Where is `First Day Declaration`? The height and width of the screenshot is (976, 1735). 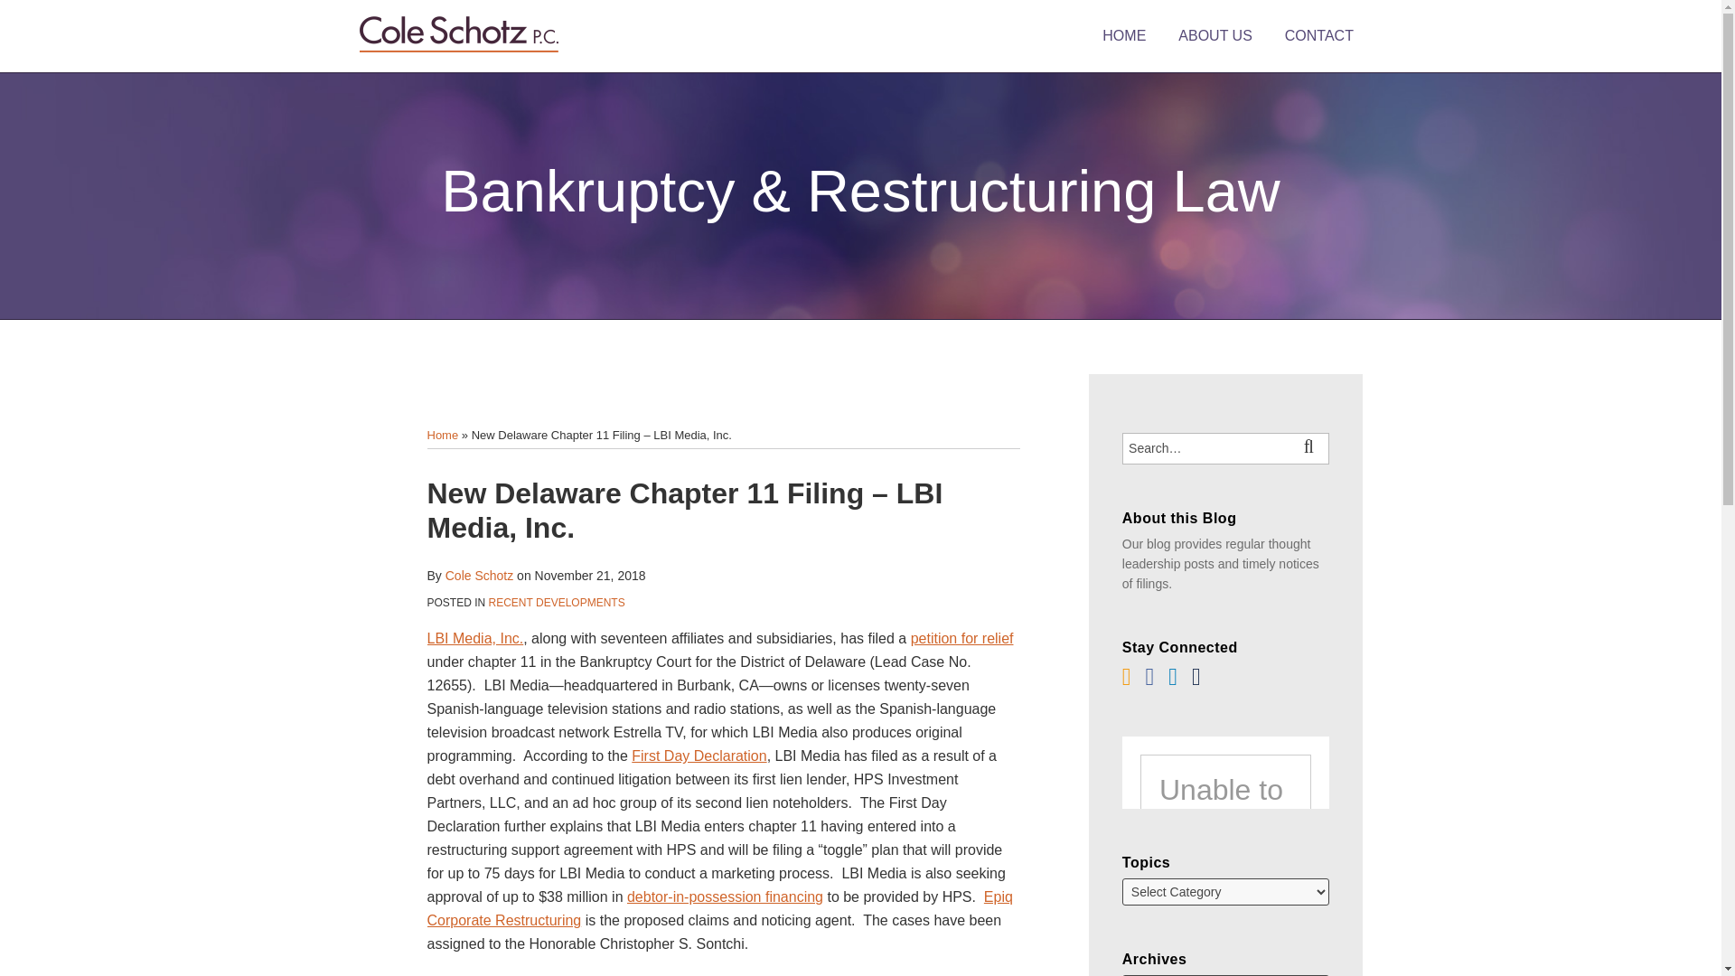 First Day Declaration is located at coordinates (699, 755).